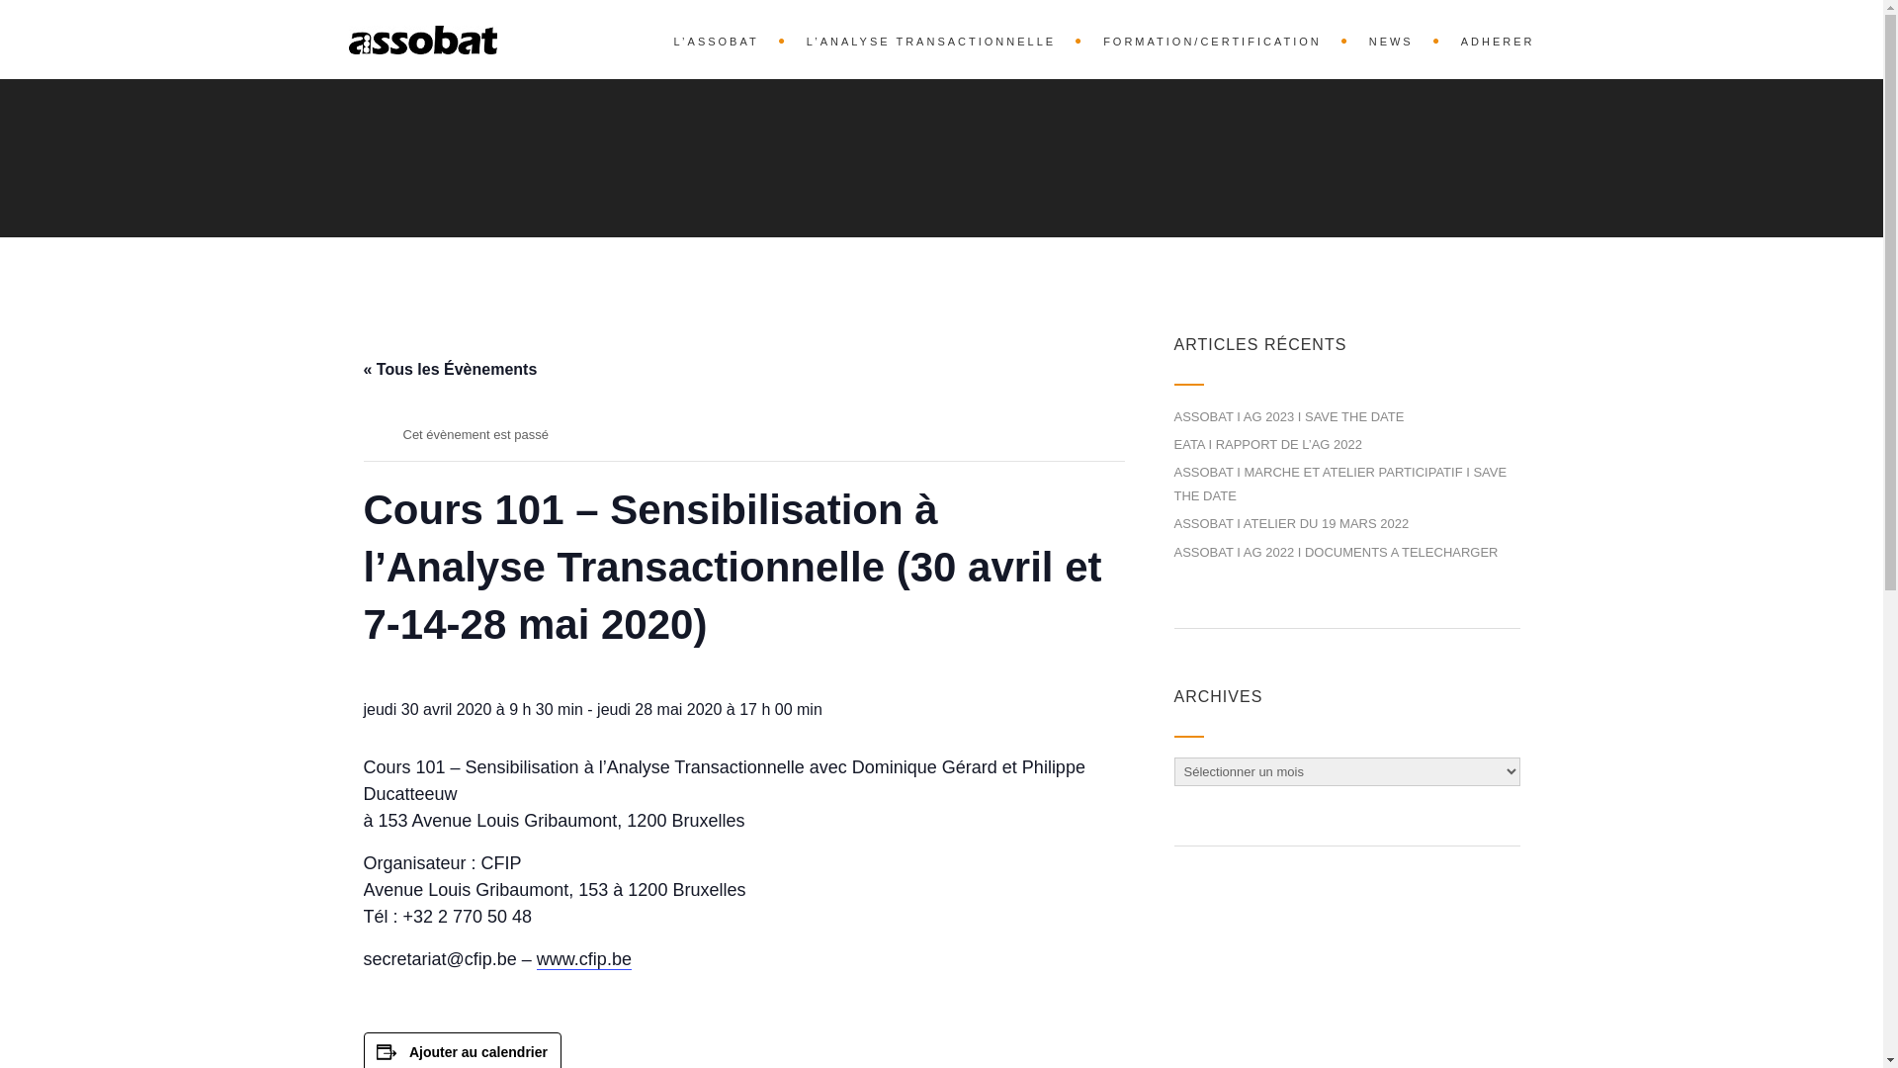 The image size is (1898, 1068). Describe the element at coordinates (1396, 40) in the screenshot. I see `NEWS` at that location.